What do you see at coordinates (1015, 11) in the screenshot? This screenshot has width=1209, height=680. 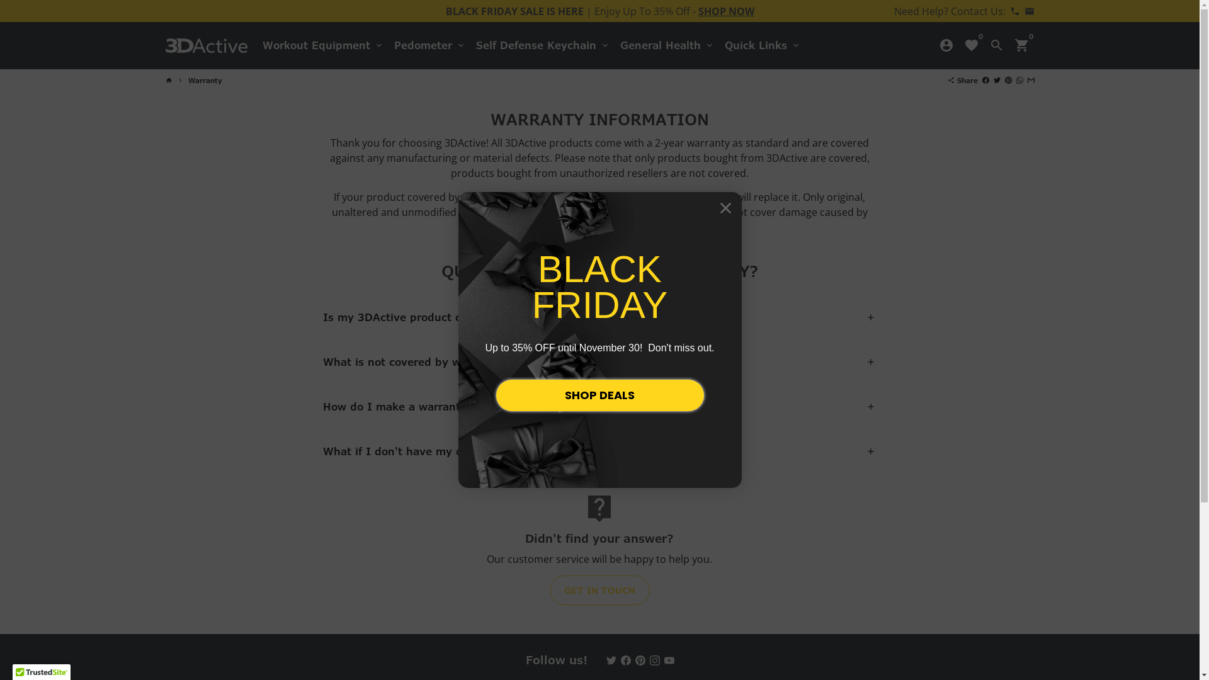 I see `phone` at bounding box center [1015, 11].